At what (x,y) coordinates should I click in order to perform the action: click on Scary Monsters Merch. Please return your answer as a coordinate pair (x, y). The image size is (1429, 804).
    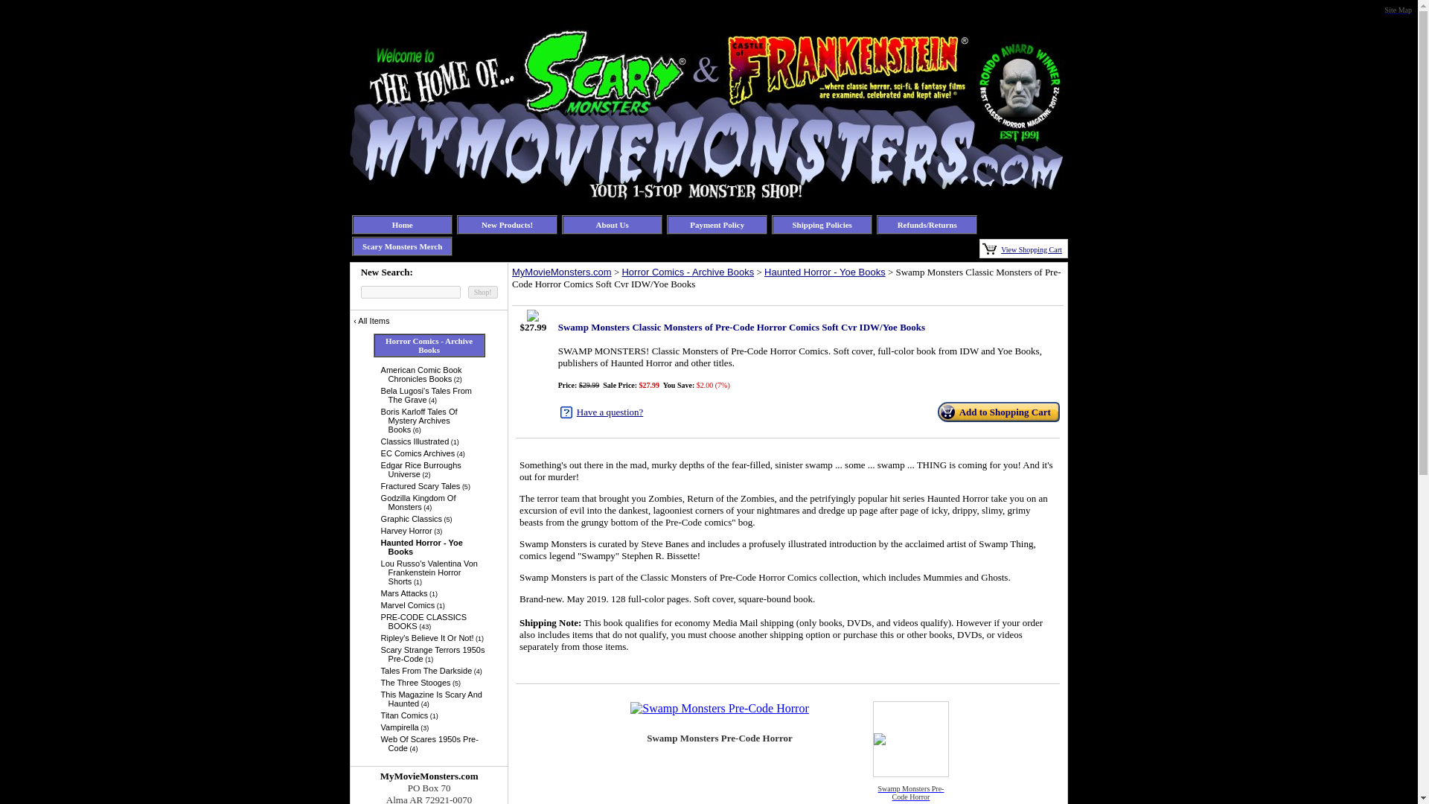
    Looking at the image, I should click on (402, 246).